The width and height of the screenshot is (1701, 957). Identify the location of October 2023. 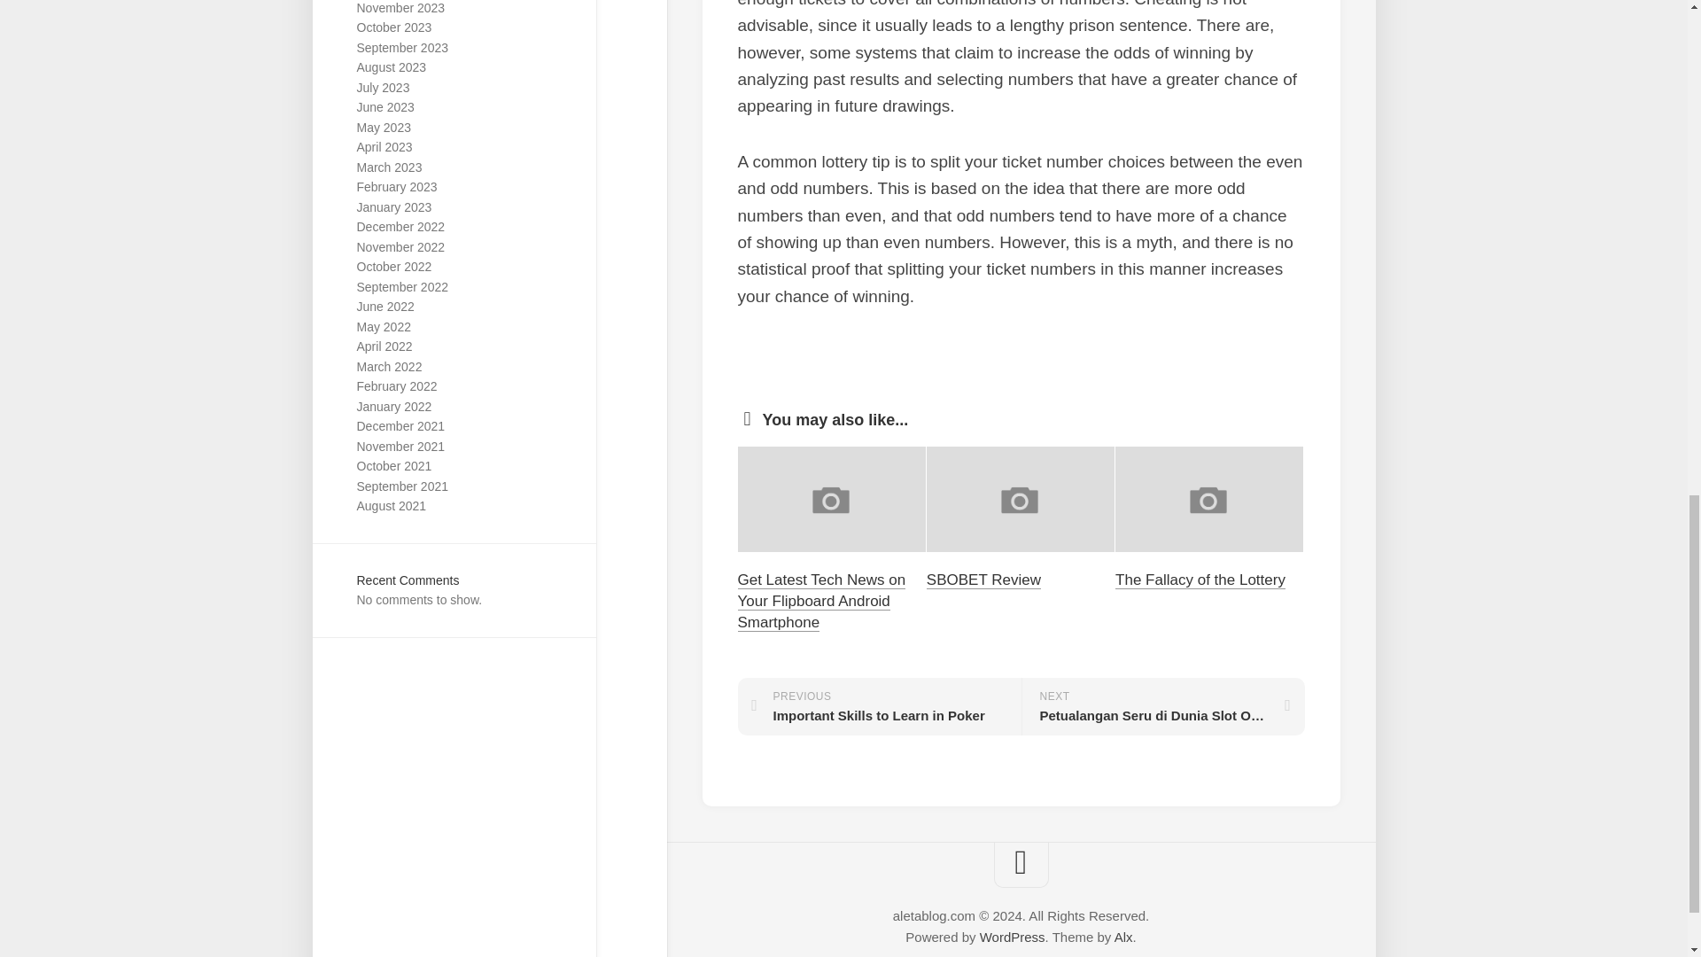
(393, 27).